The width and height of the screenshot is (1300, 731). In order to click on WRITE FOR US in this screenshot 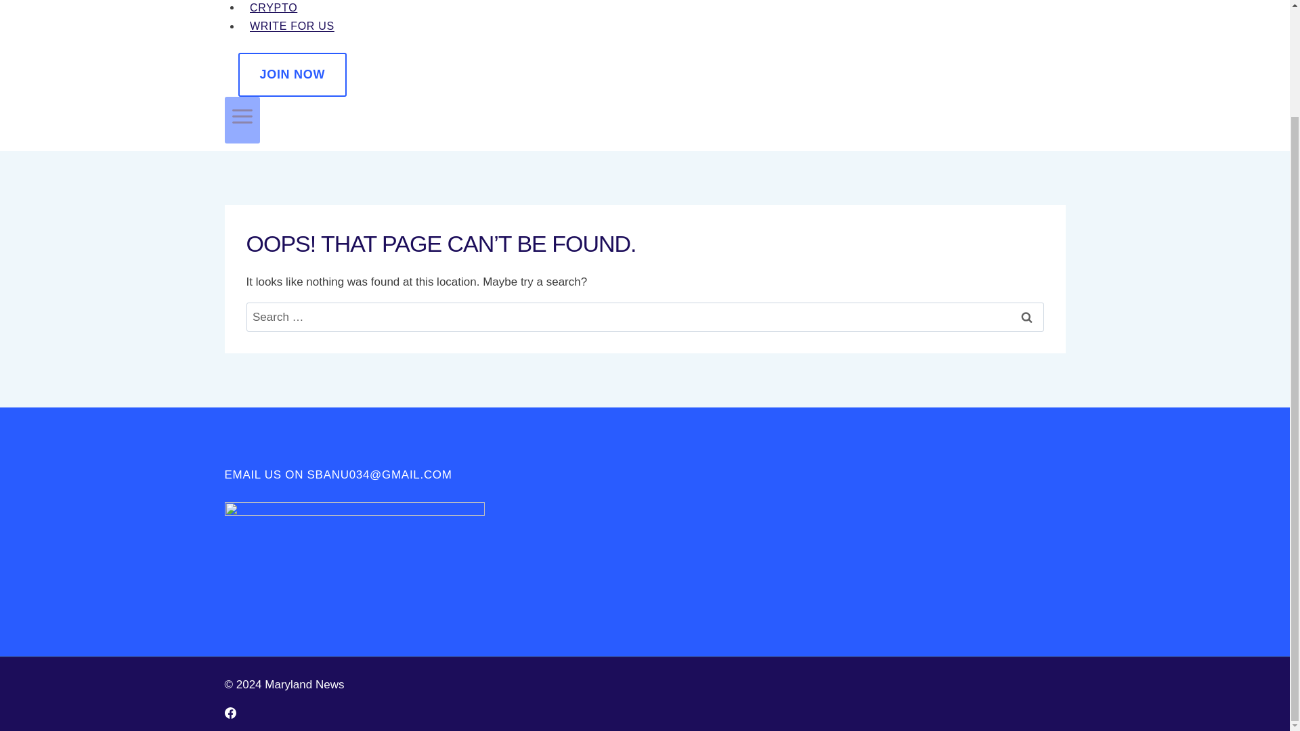, I will do `click(292, 26)`.